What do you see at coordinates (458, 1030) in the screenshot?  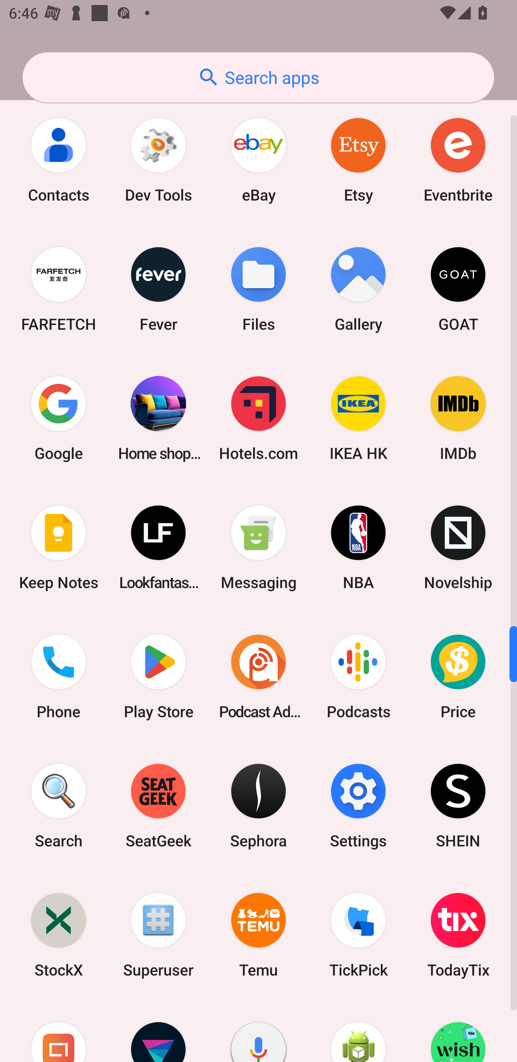 I see `Wish` at bounding box center [458, 1030].